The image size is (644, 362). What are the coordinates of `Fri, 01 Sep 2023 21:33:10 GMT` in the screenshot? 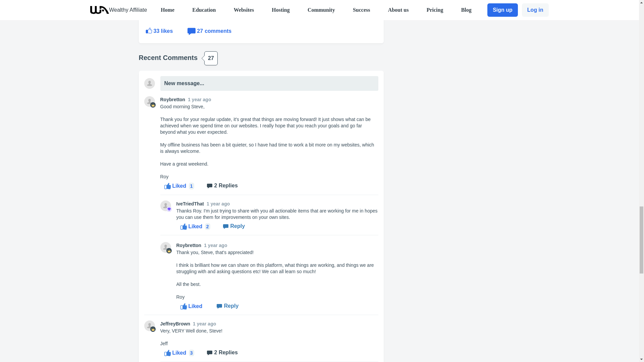 It's located at (204, 324).